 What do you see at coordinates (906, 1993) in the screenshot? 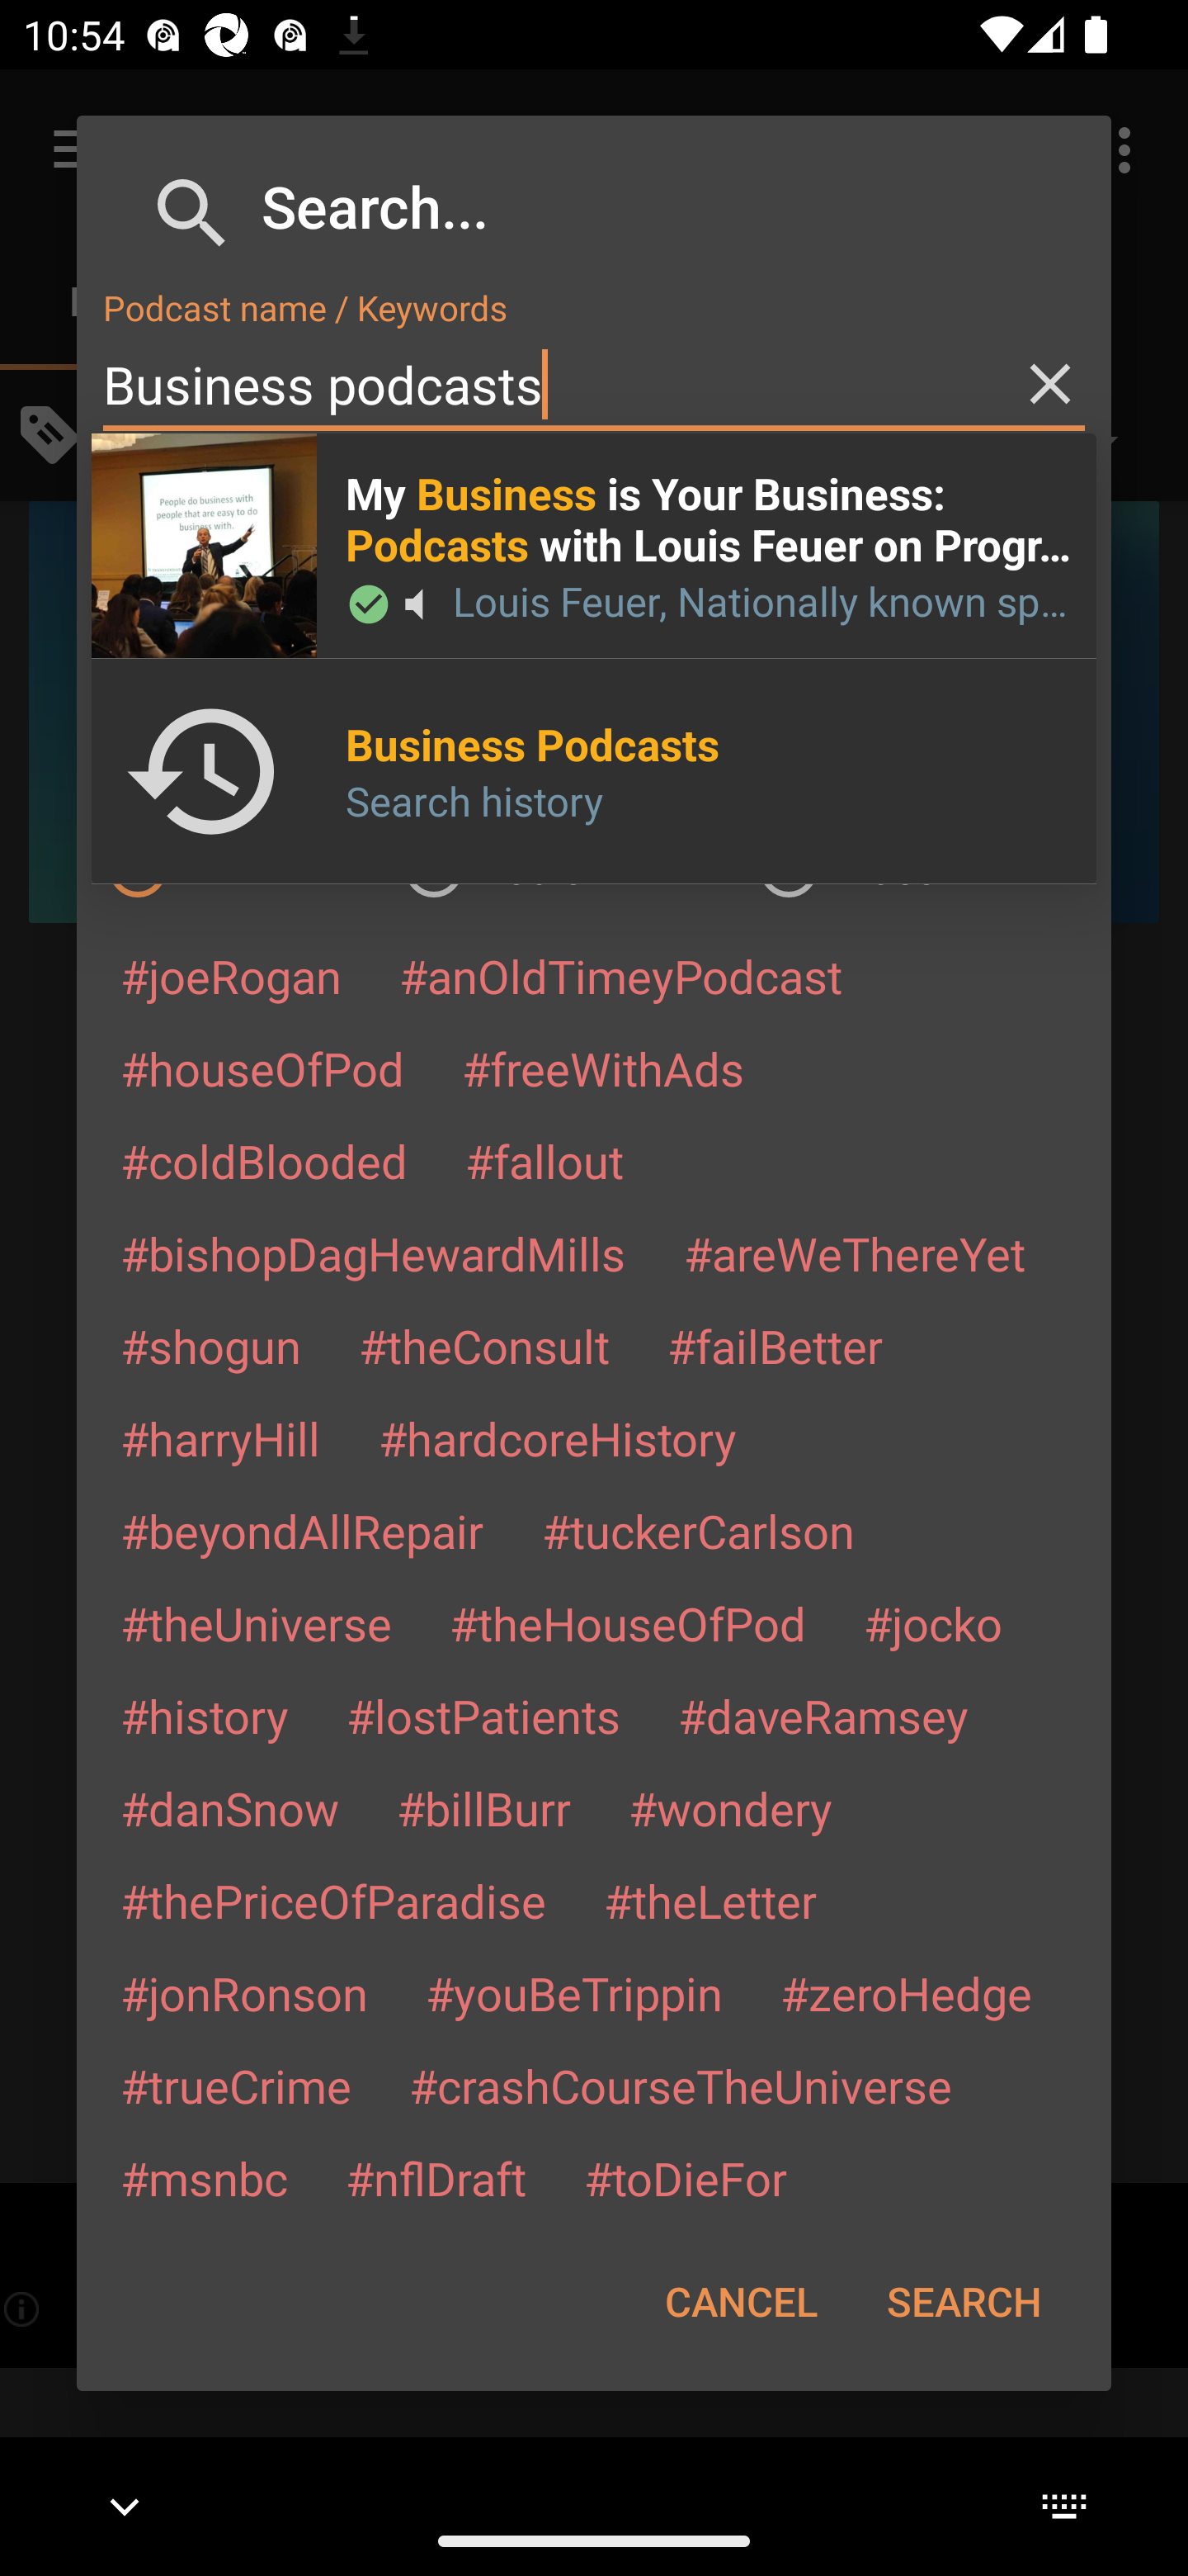
I see `#zeroHedge` at bounding box center [906, 1993].